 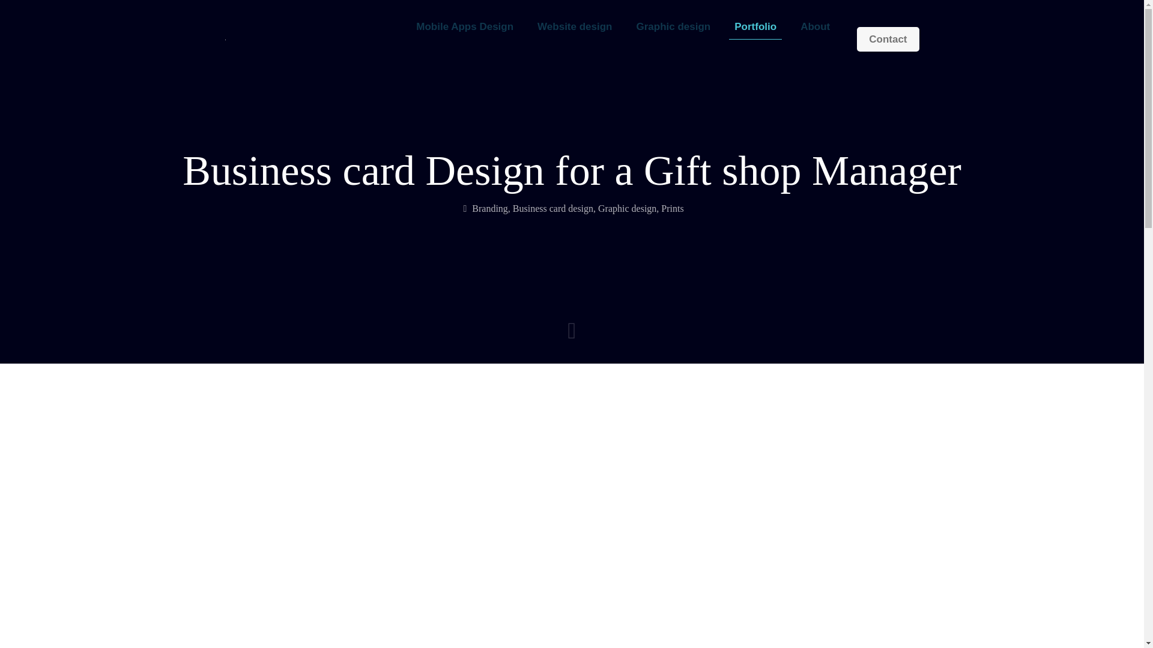 What do you see at coordinates (888, 38) in the screenshot?
I see `Contact` at bounding box center [888, 38].